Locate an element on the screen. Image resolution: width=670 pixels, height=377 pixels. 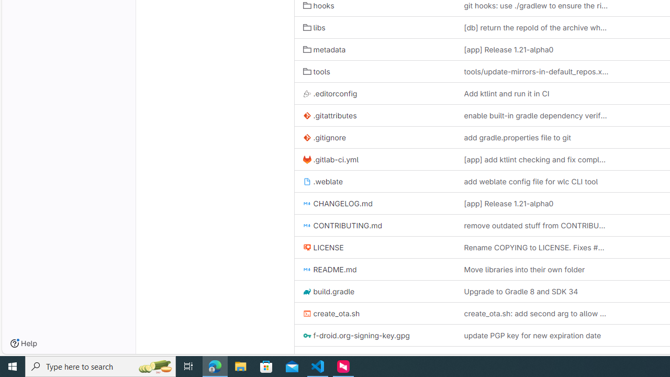
.gitignore is located at coordinates (375, 137).